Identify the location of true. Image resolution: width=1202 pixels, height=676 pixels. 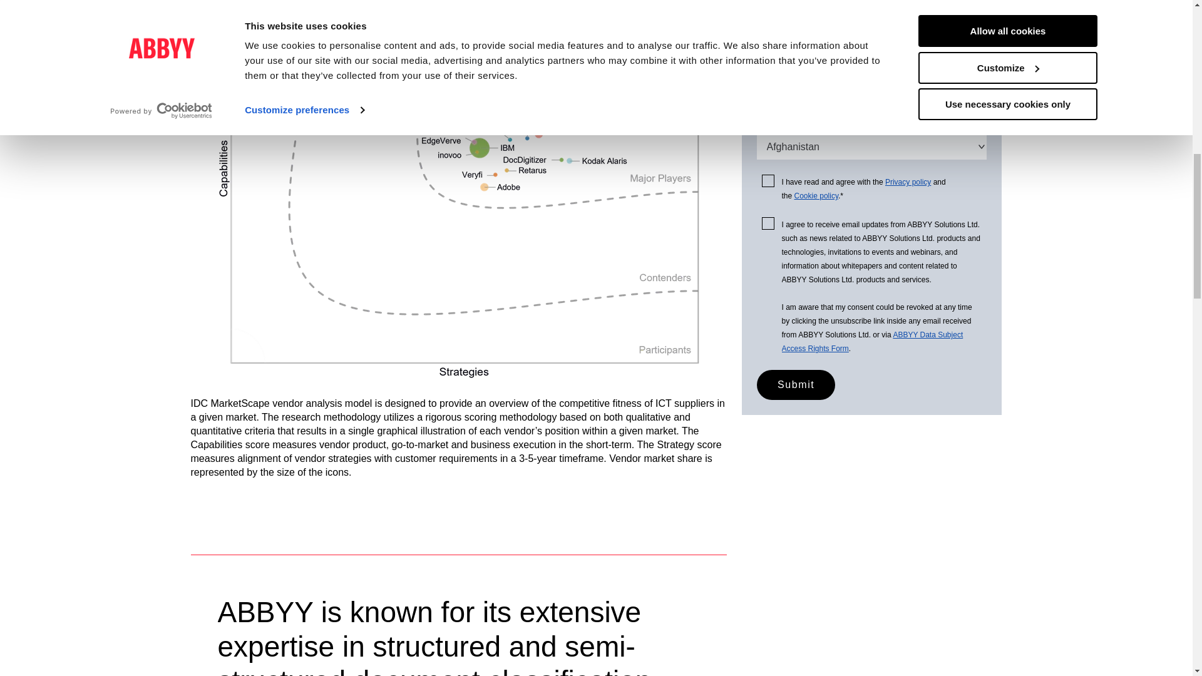
(768, 223).